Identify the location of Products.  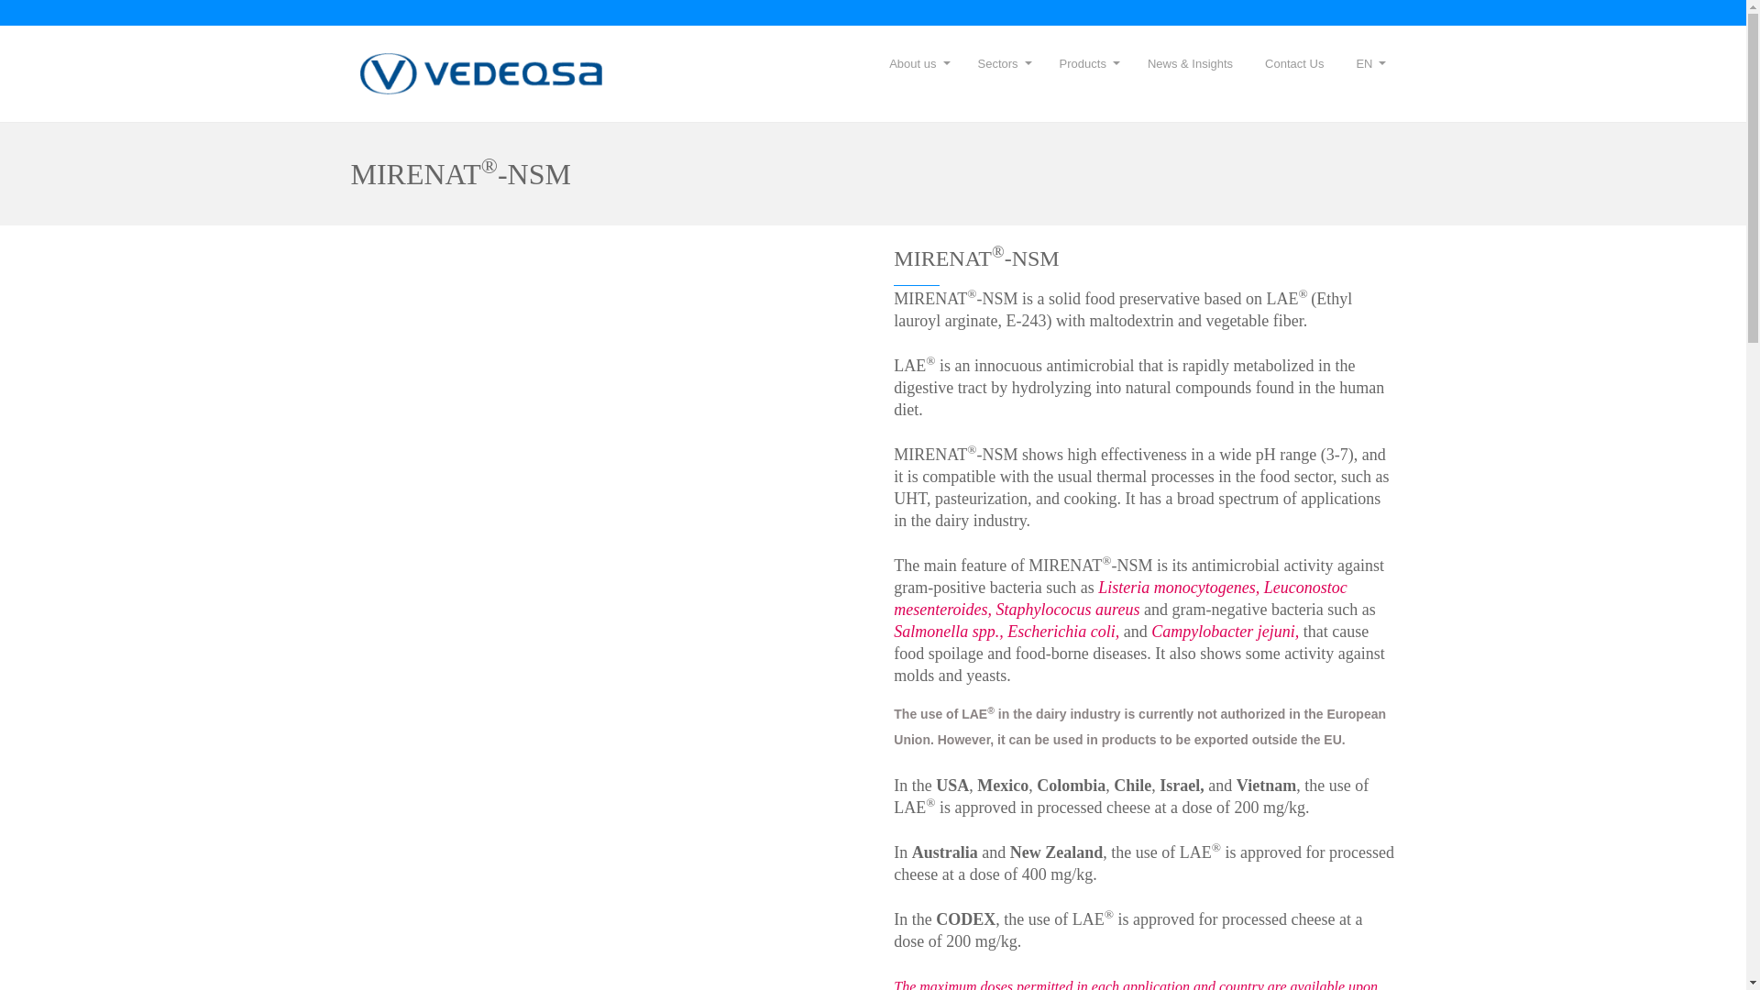
(1087, 63).